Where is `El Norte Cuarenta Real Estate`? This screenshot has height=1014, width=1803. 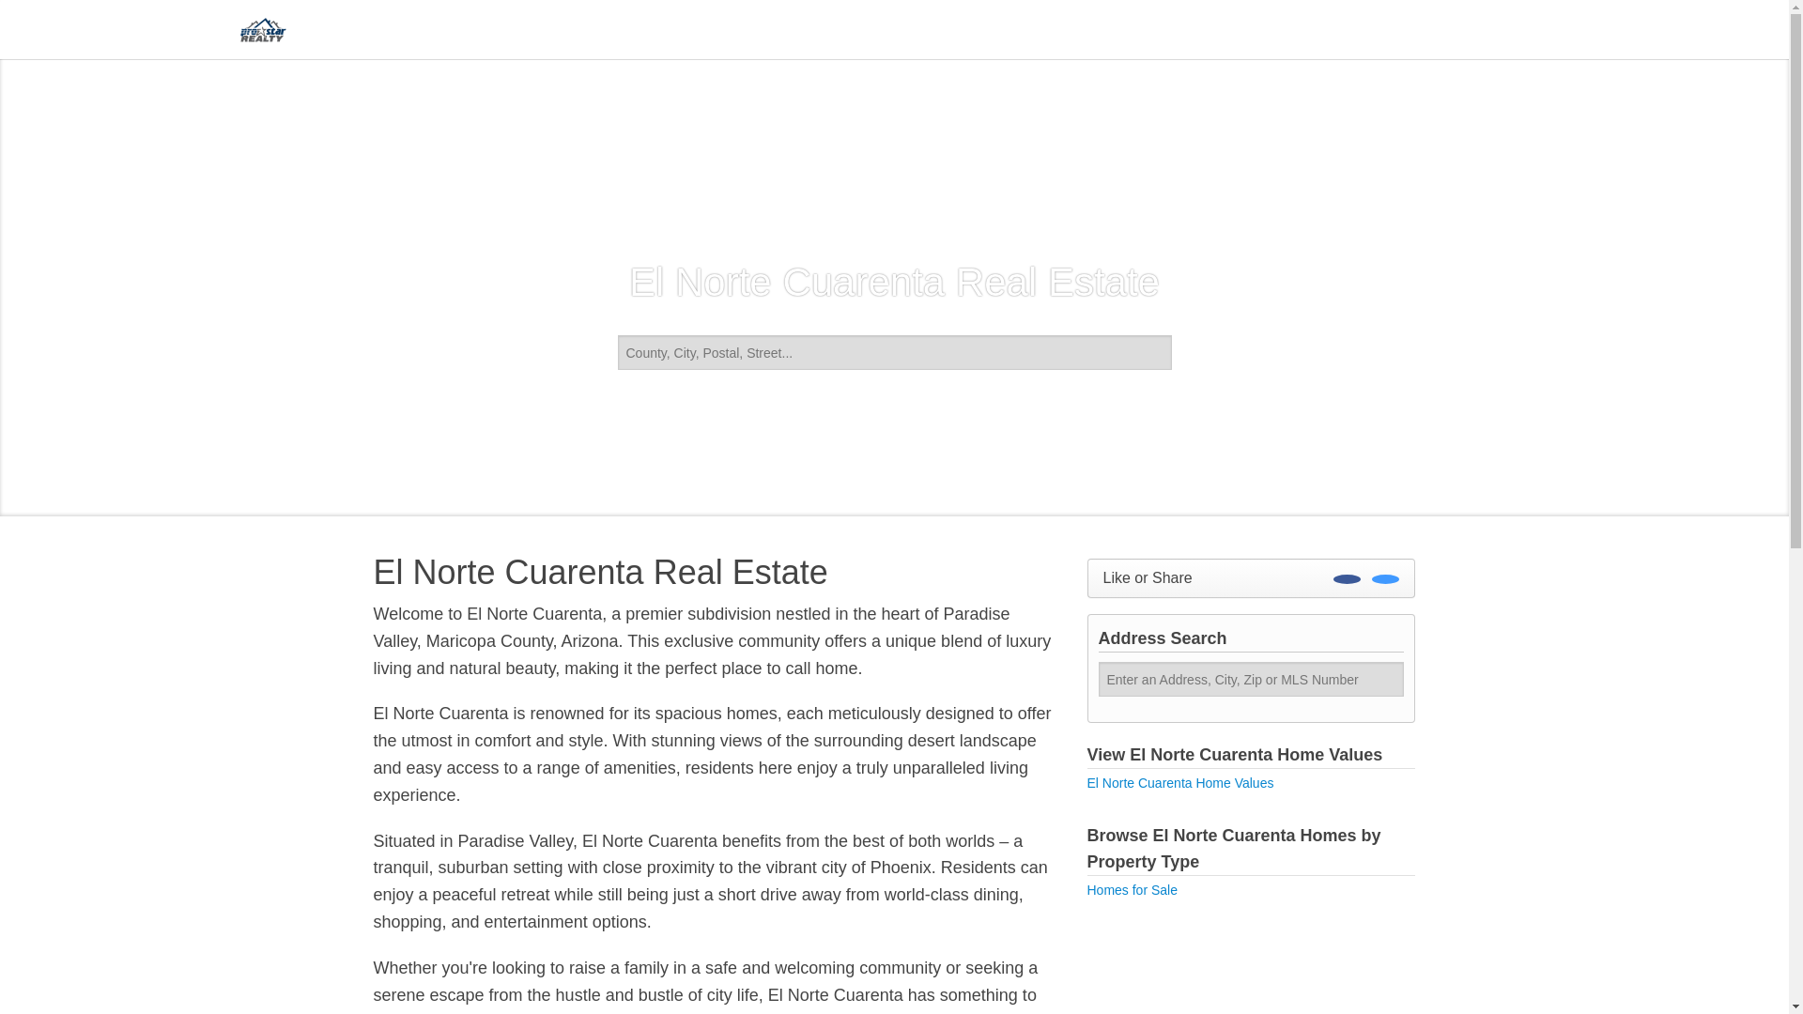
El Norte Cuarenta Real Estate is located at coordinates (716, 572).